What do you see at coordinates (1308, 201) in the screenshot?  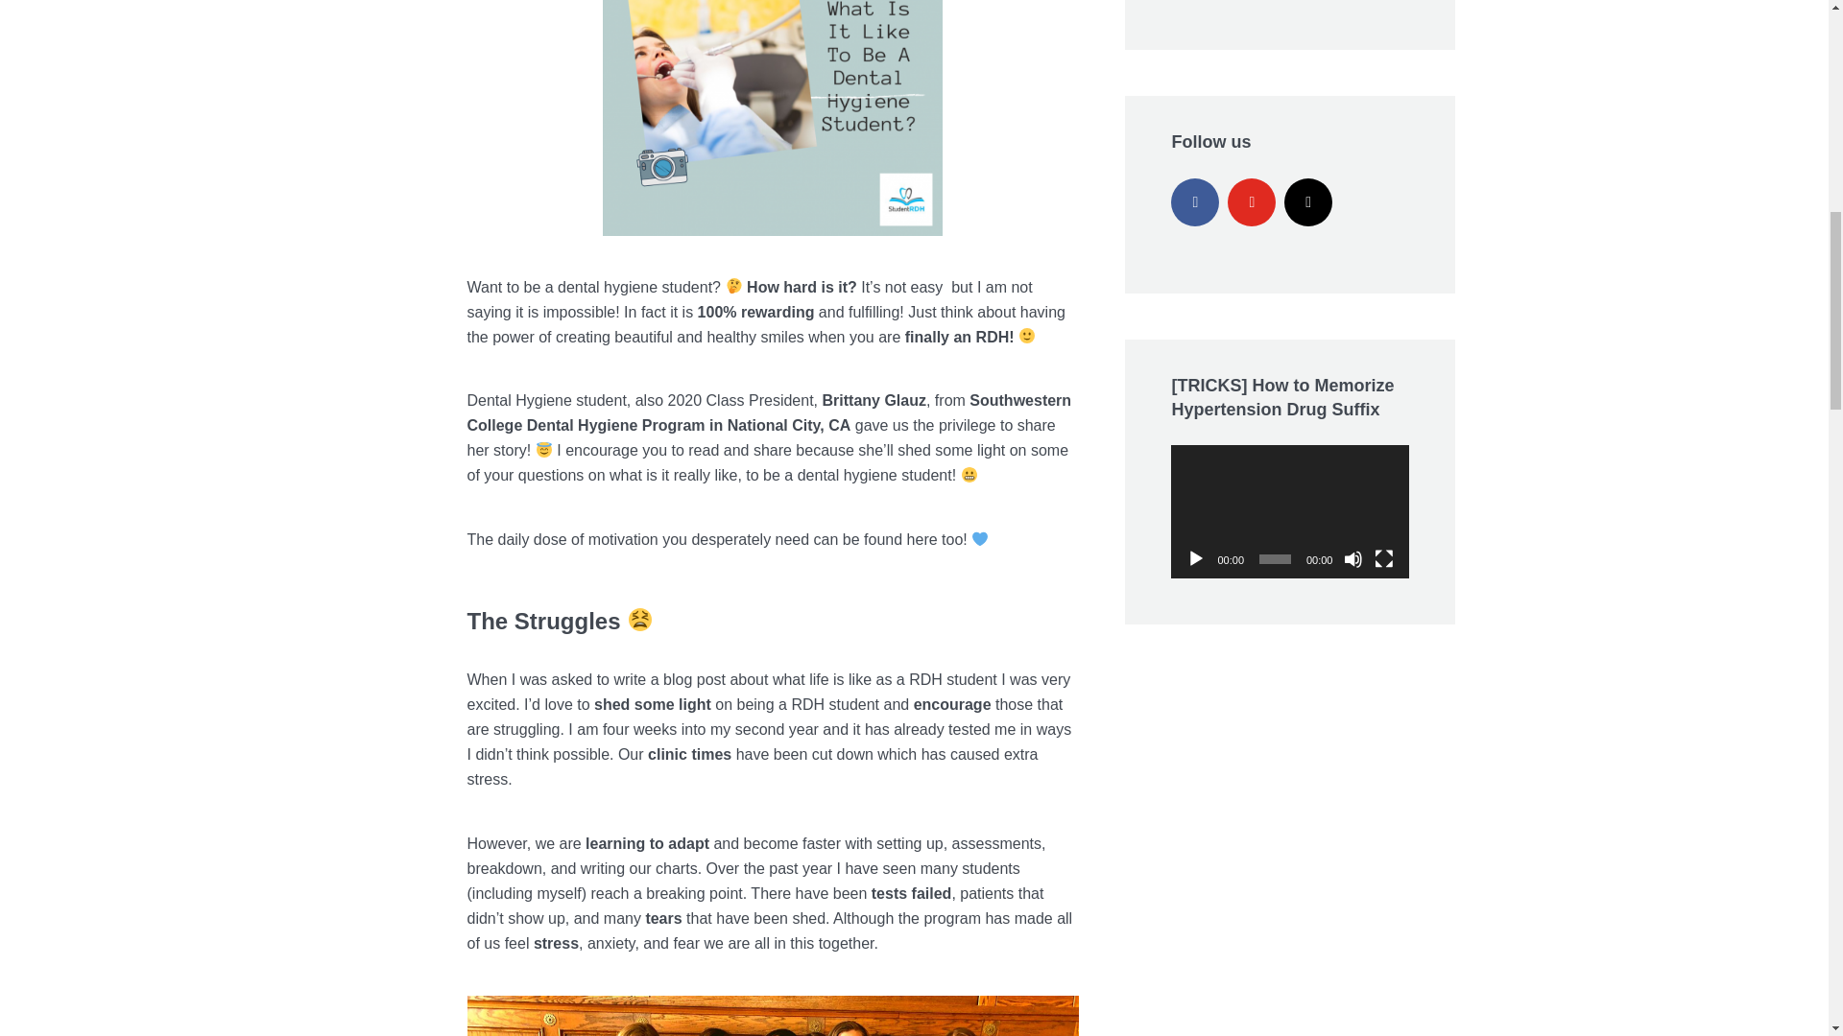 I see `instagram` at bounding box center [1308, 201].